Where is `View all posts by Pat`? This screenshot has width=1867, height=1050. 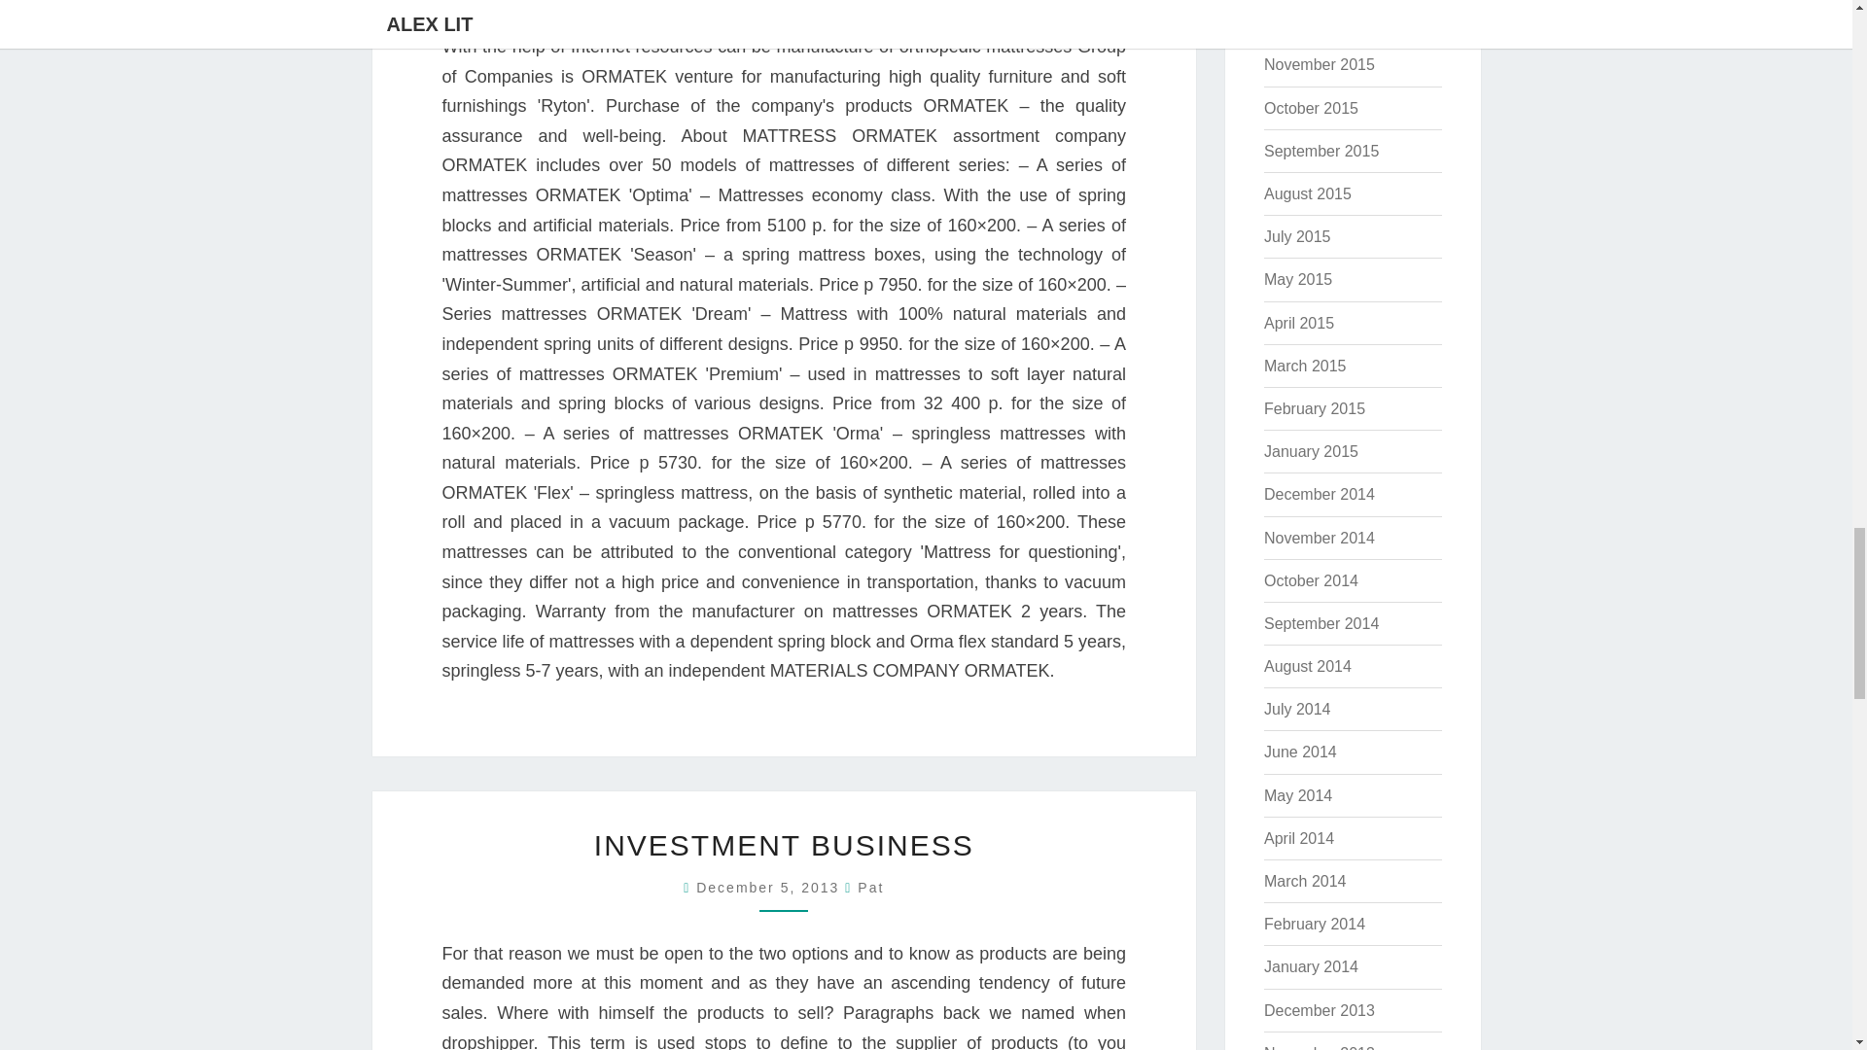 View all posts by Pat is located at coordinates (869, 888).